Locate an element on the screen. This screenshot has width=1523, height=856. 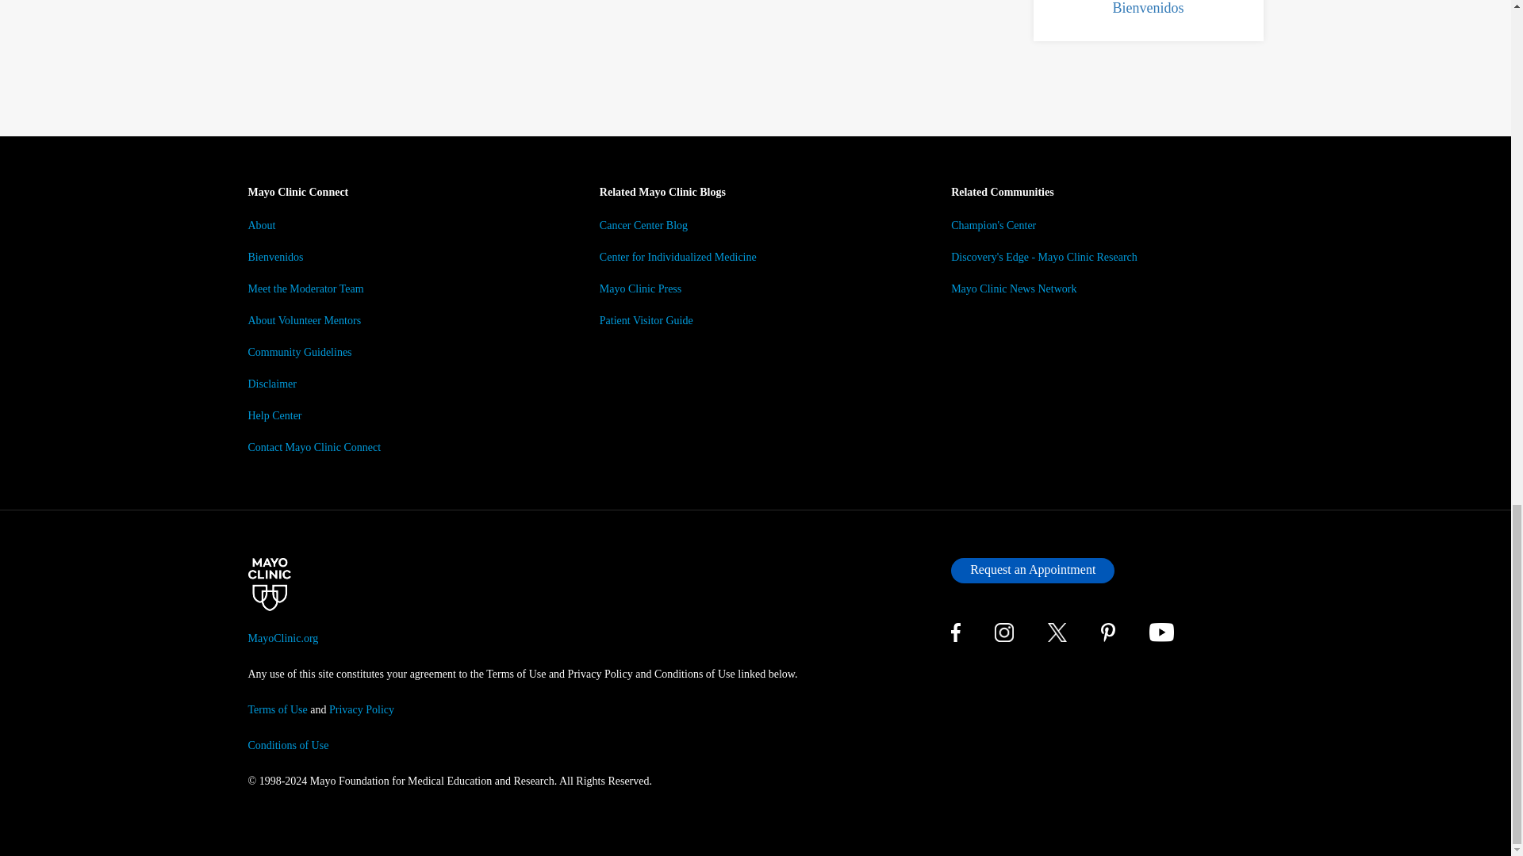
Cancer Center Blog is located at coordinates (644, 225).